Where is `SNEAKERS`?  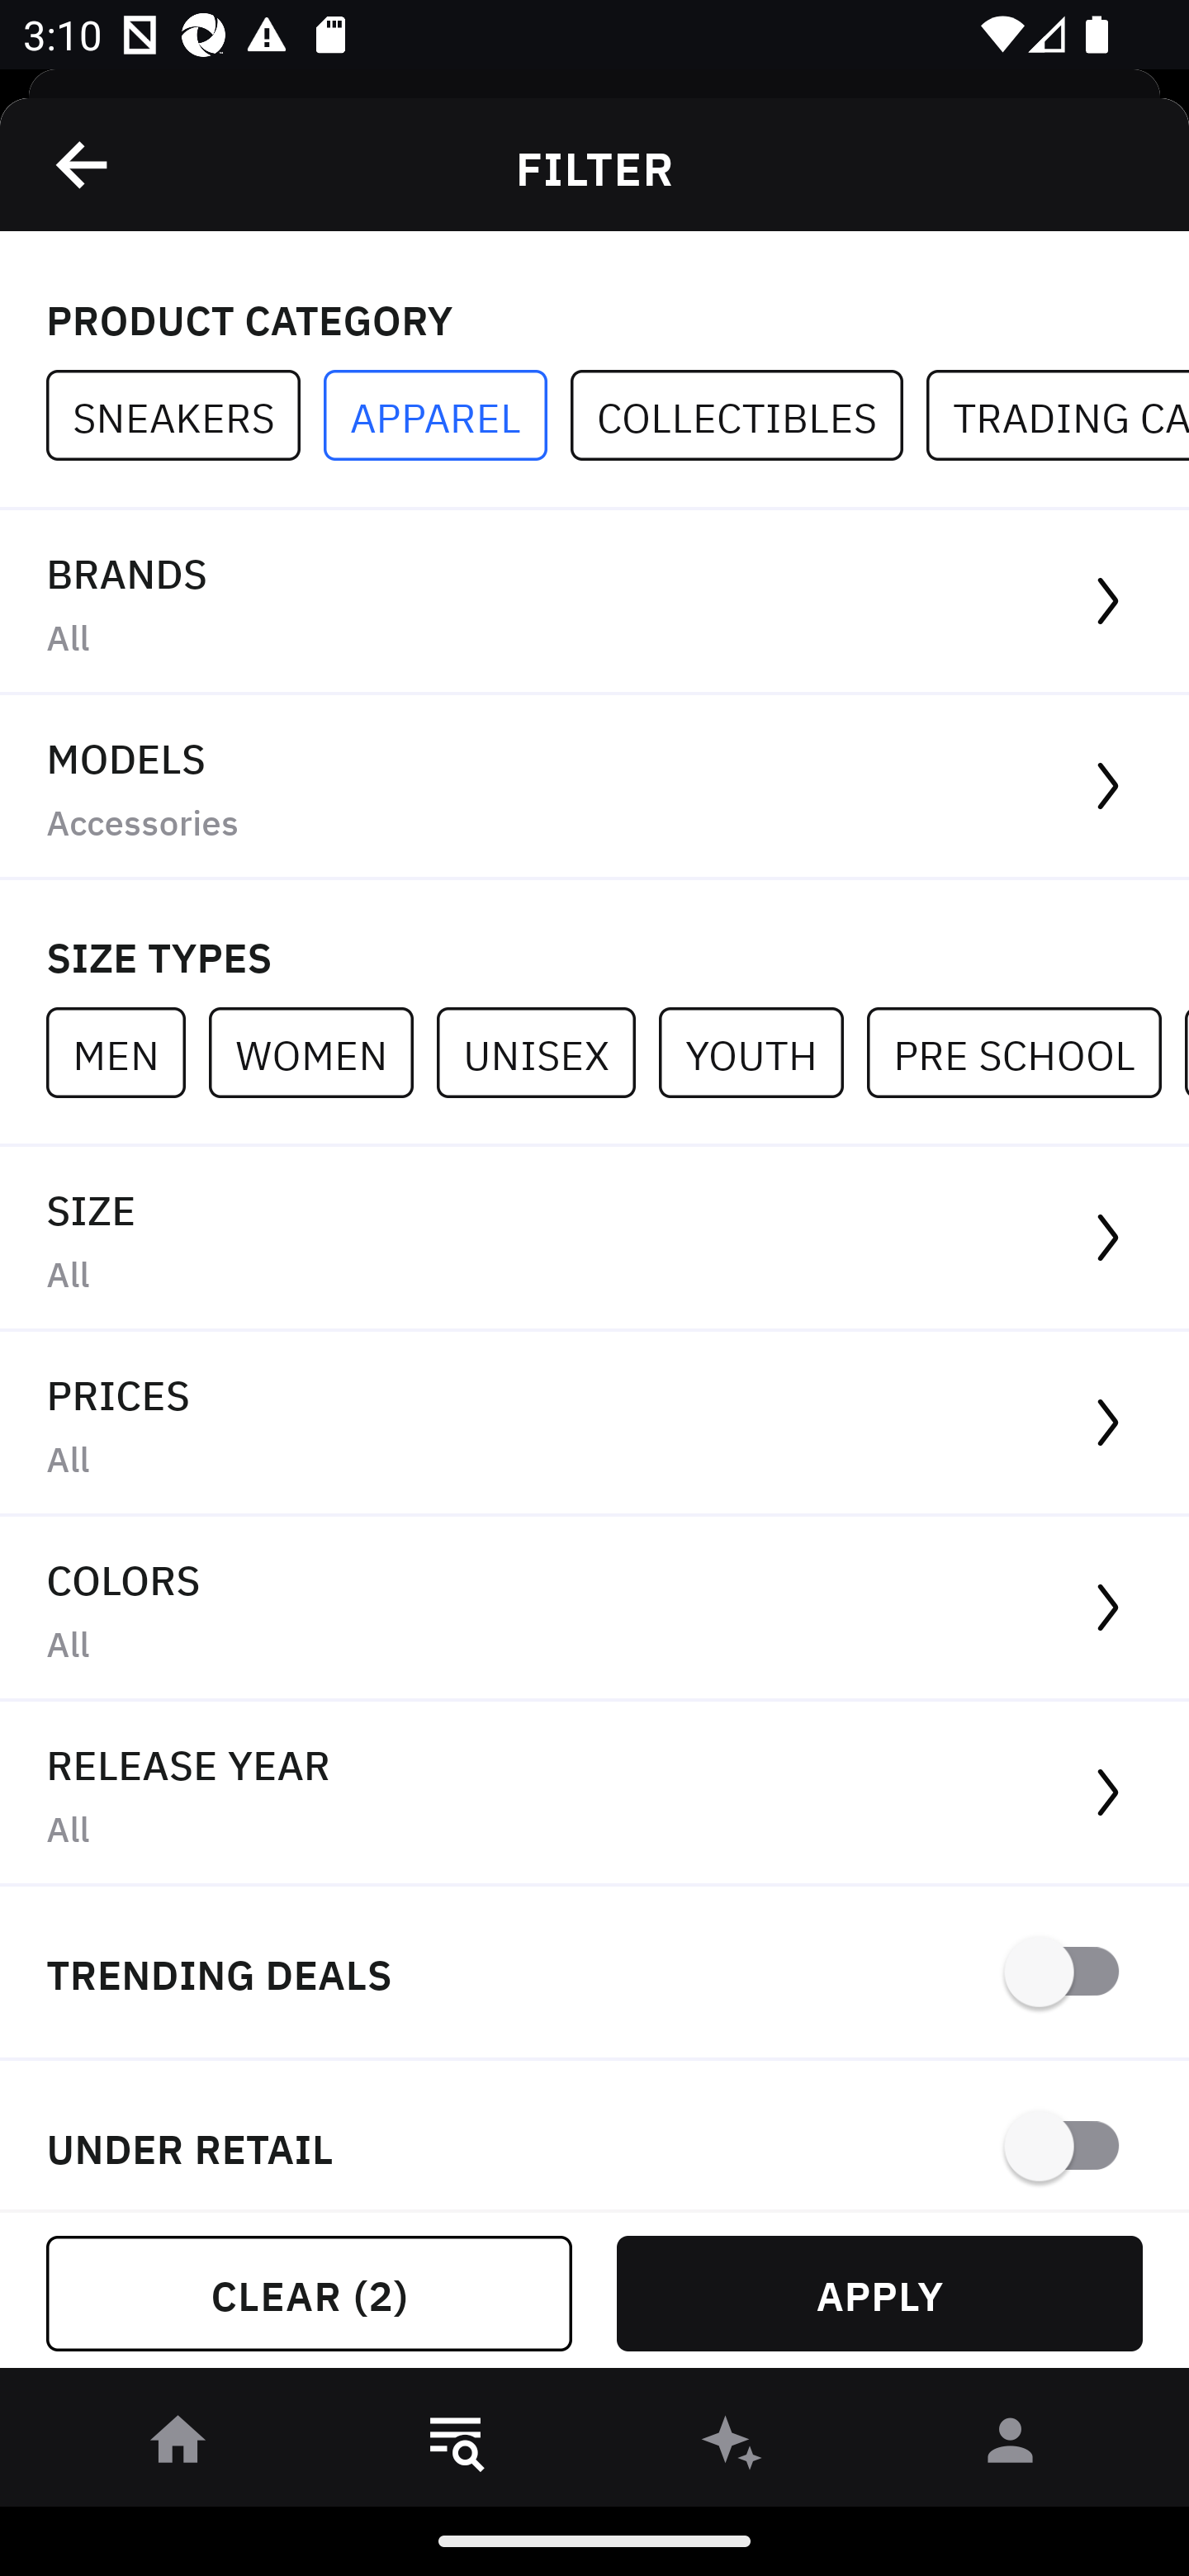
SNEAKERS is located at coordinates (185, 416).